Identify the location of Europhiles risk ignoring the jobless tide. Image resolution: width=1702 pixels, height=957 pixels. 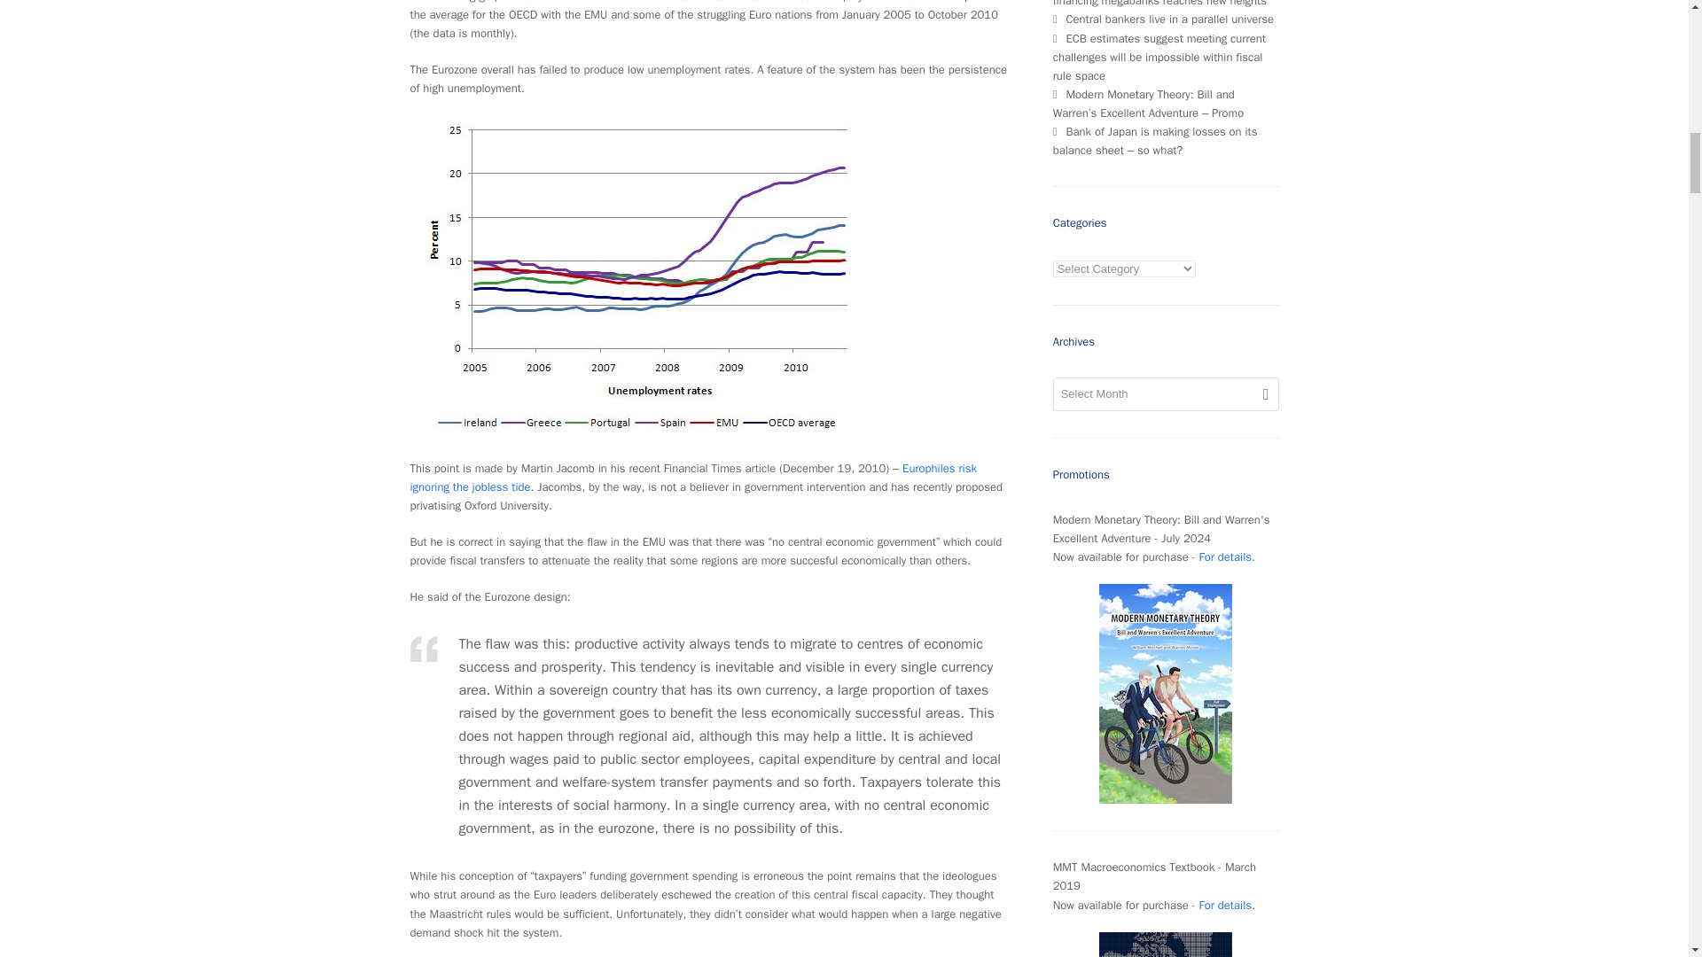
(692, 477).